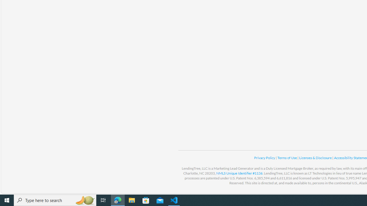  What do you see at coordinates (265, 158) in the screenshot?
I see `Privacy Policy ` at bounding box center [265, 158].